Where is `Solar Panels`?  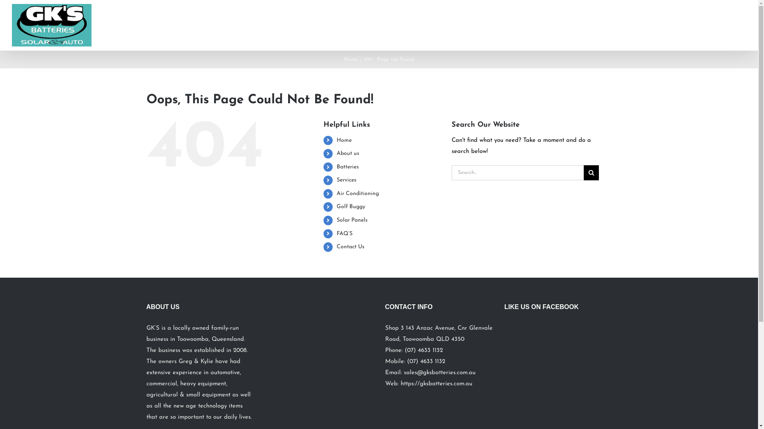 Solar Panels is located at coordinates (655, 21).